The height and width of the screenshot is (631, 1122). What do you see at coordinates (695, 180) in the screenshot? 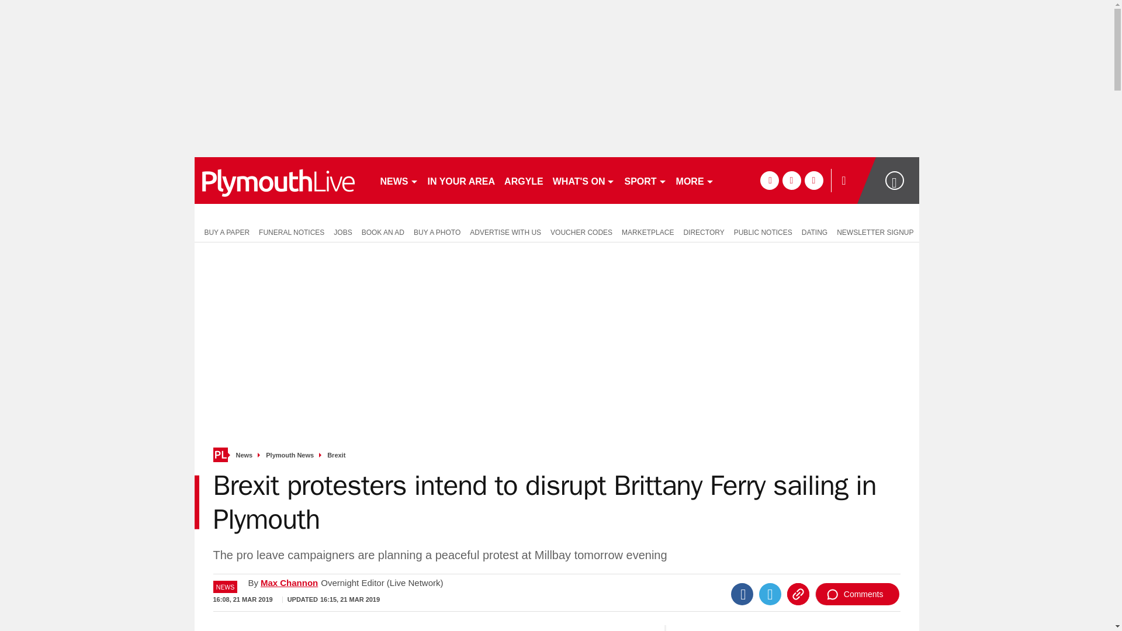
I see `MORE` at bounding box center [695, 180].